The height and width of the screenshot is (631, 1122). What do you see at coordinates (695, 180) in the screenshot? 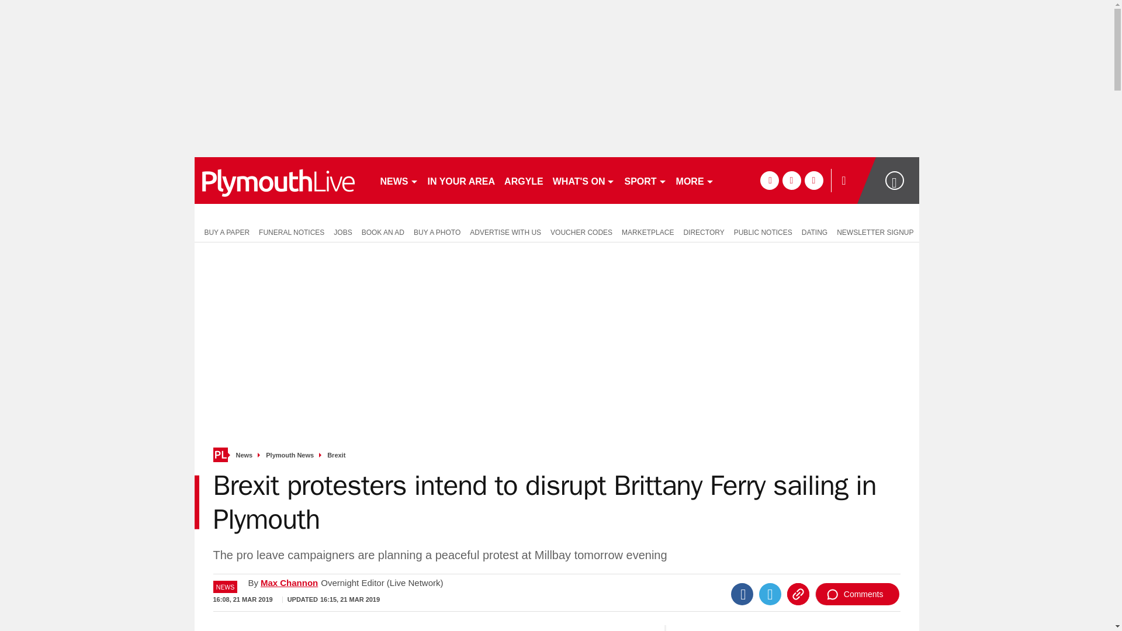
I see `MORE` at bounding box center [695, 180].